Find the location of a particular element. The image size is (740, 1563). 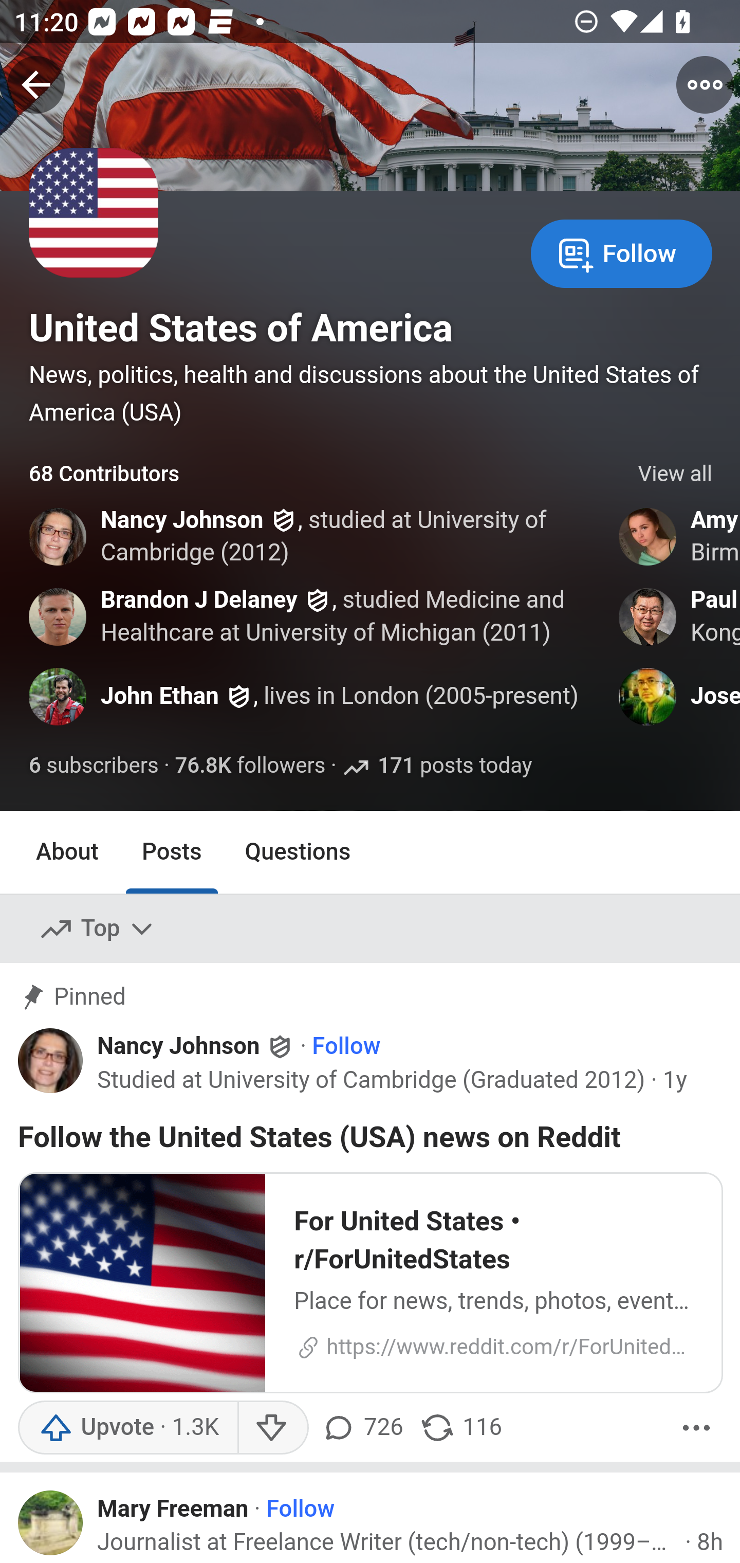

Nancy Johnson Nancy Johnson   is located at coordinates (196, 1046).